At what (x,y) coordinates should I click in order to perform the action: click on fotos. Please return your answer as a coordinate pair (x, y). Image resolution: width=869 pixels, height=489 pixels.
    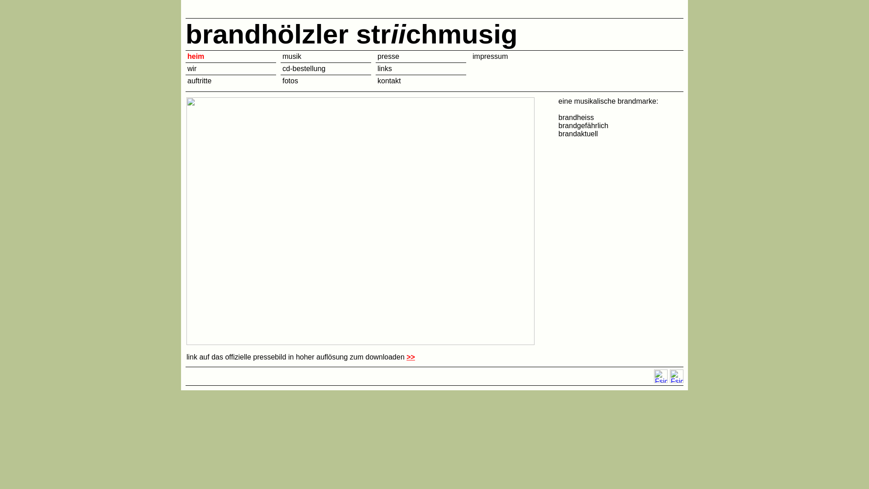
    Looking at the image, I should click on (291, 81).